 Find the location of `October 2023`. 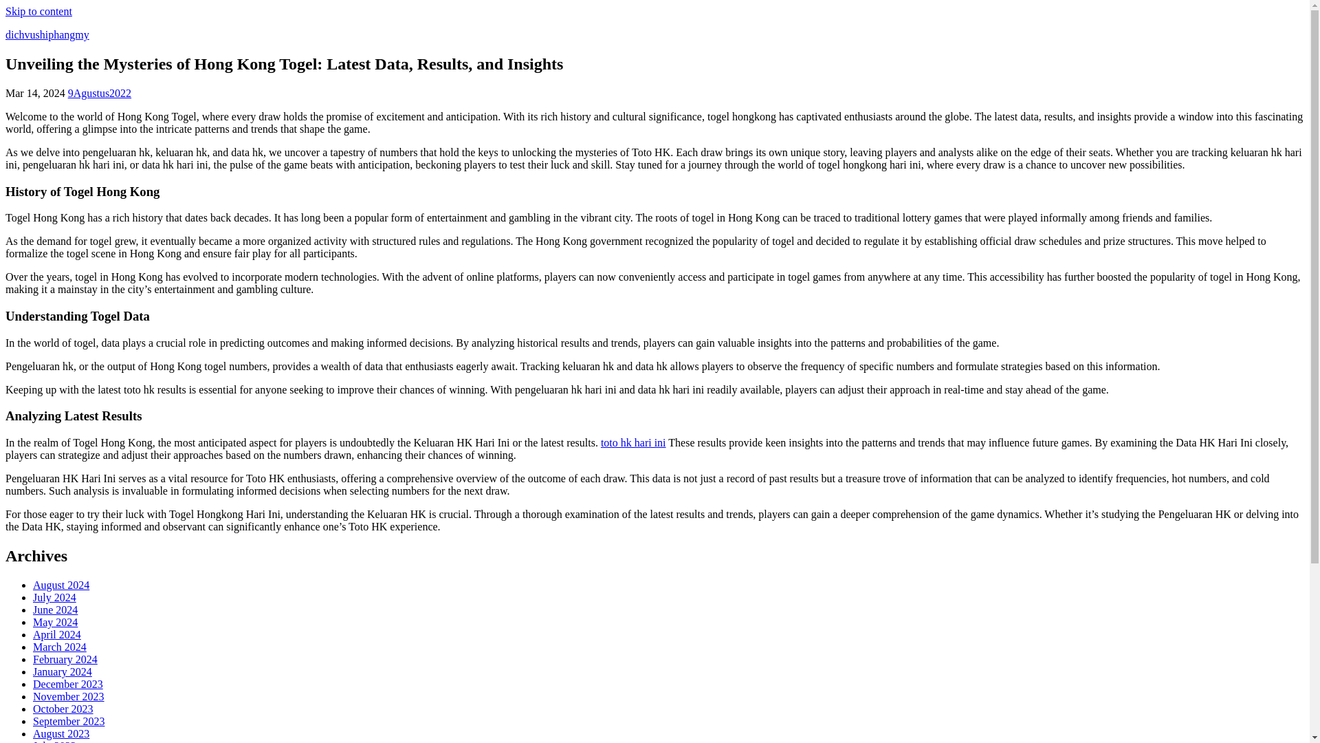

October 2023 is located at coordinates (63, 709).